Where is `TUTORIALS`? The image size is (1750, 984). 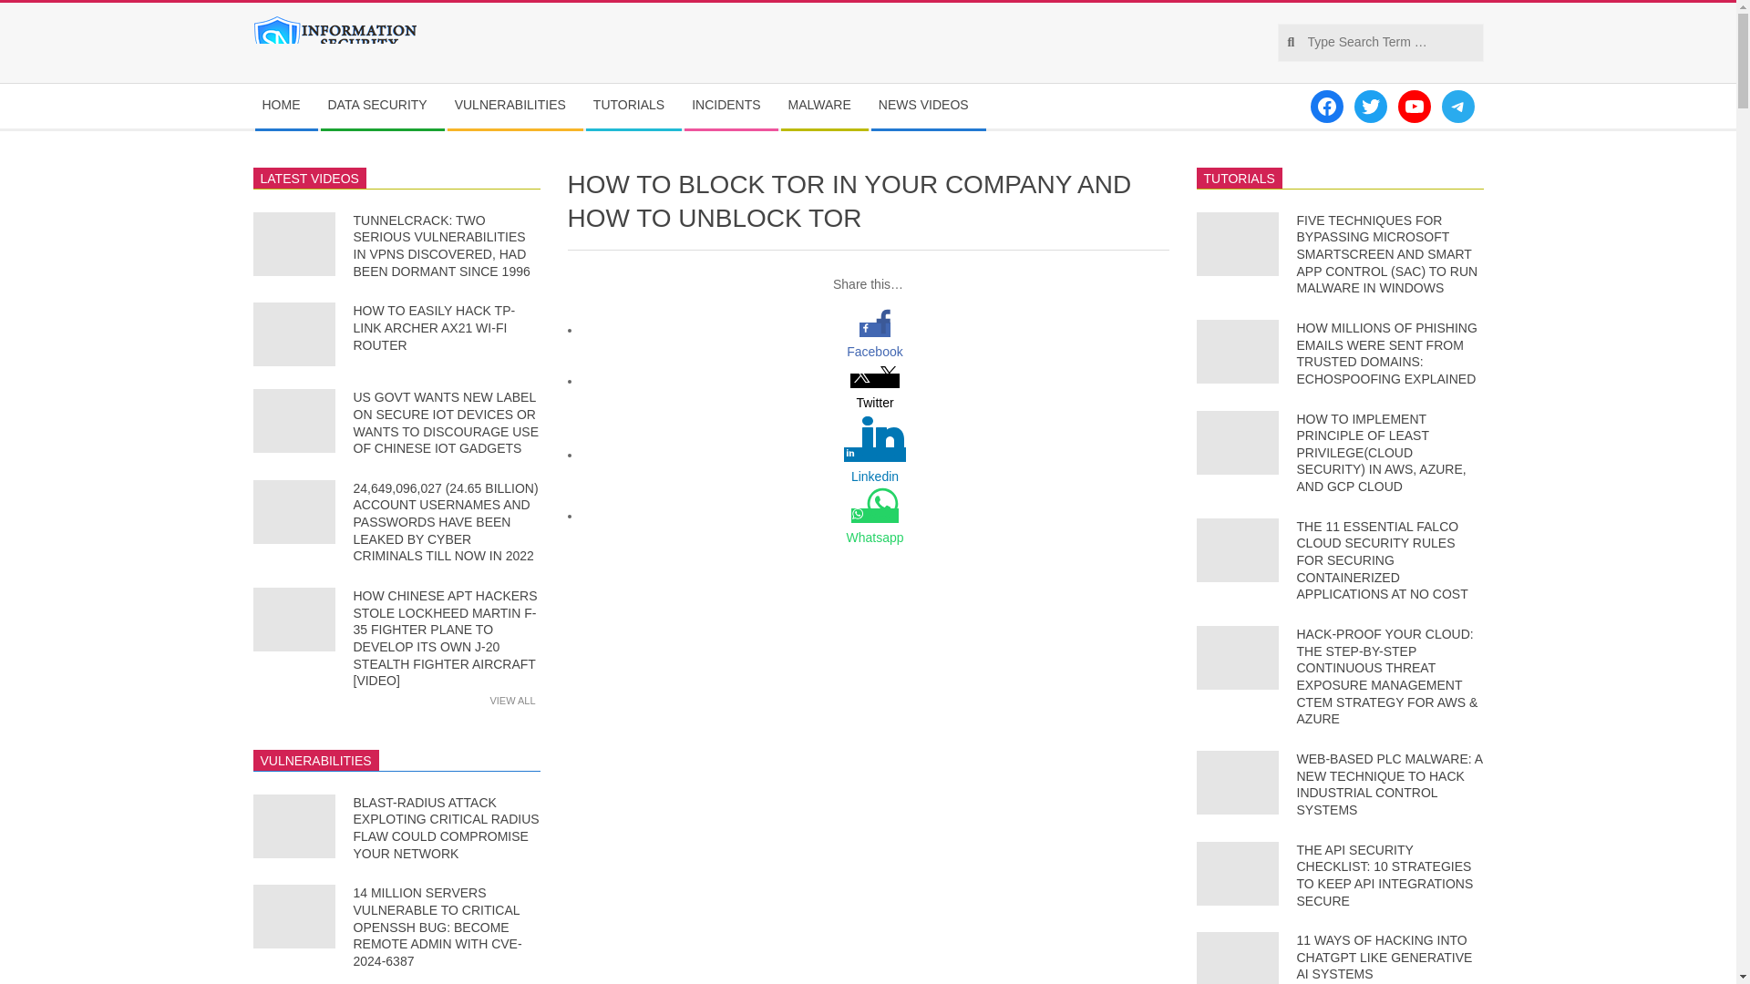 TUTORIALS is located at coordinates (633, 106).